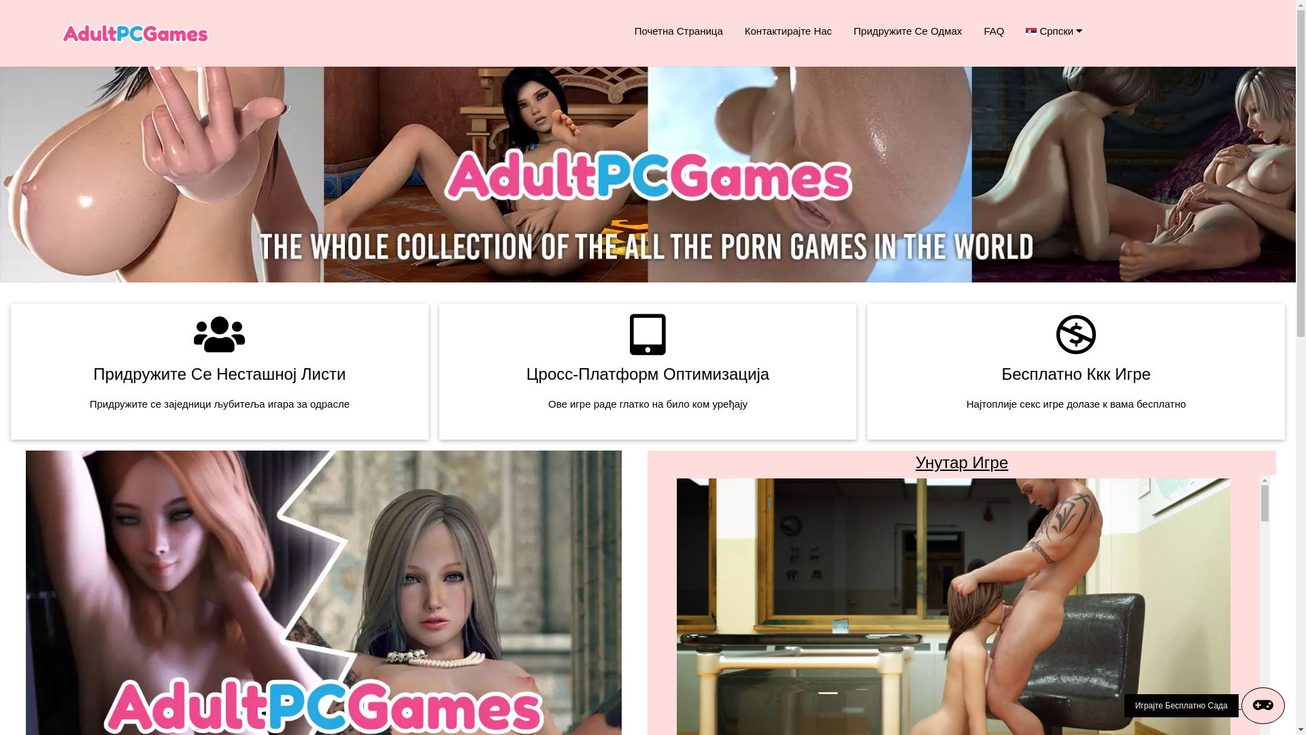 The image size is (1306, 735). Describe the element at coordinates (994, 31) in the screenshot. I see `FAQ` at that location.